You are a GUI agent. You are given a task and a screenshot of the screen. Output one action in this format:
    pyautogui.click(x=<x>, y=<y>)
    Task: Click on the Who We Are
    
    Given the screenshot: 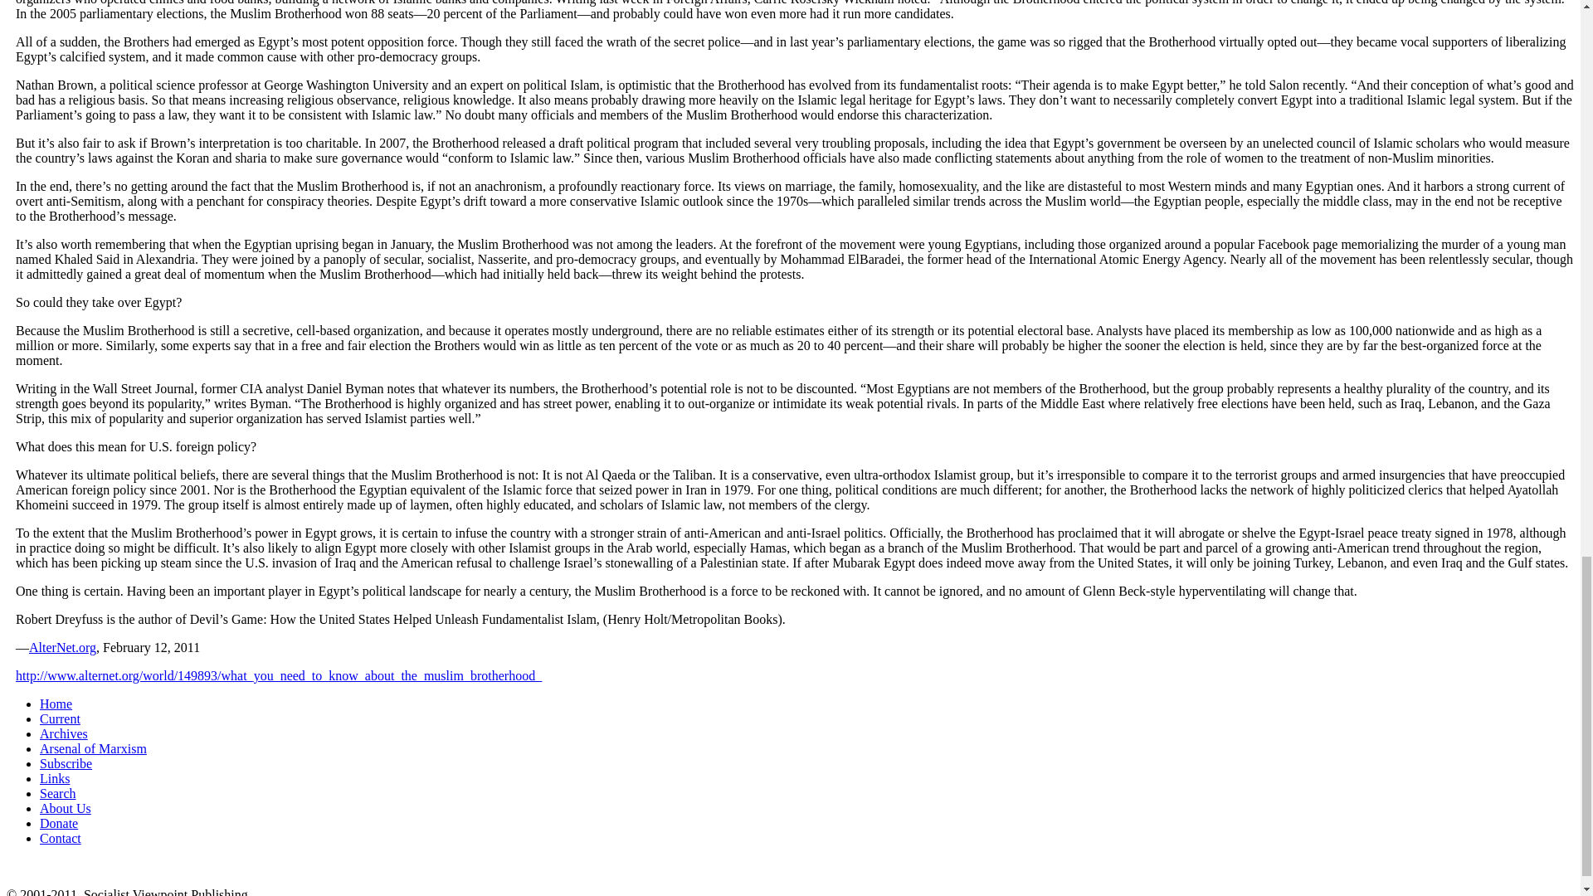 What is the action you would take?
    pyautogui.click(x=65, y=808)
    